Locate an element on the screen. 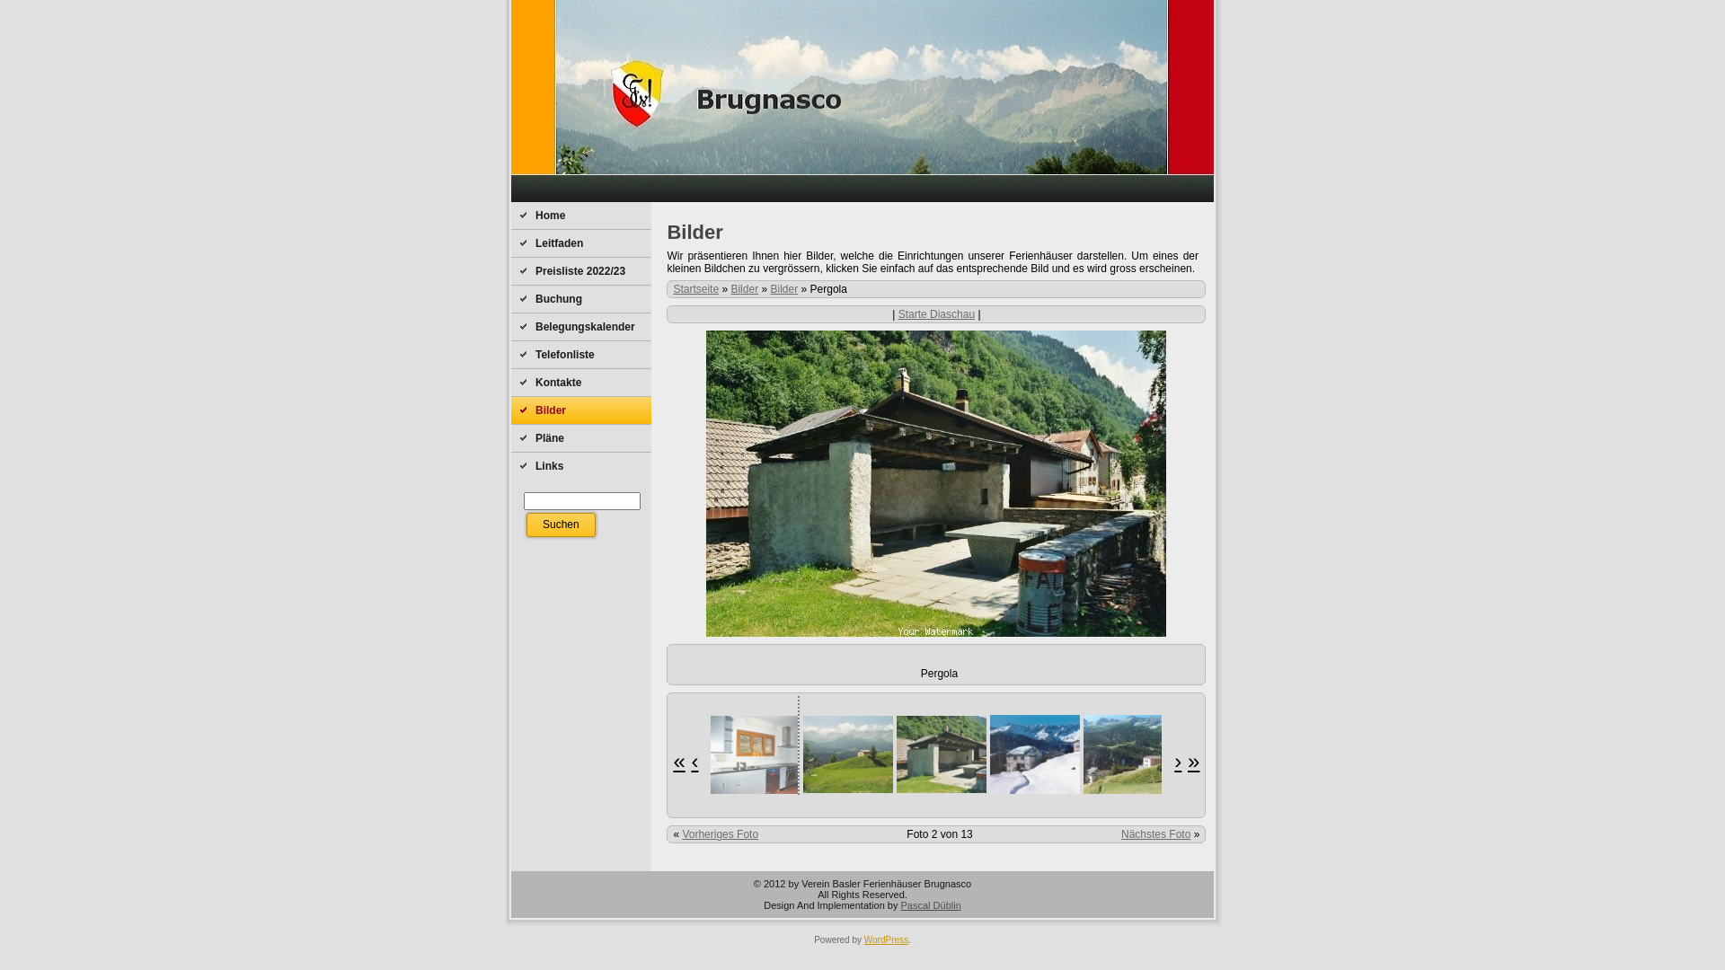 The image size is (1725, 970). Bilder is located at coordinates (694, 232).